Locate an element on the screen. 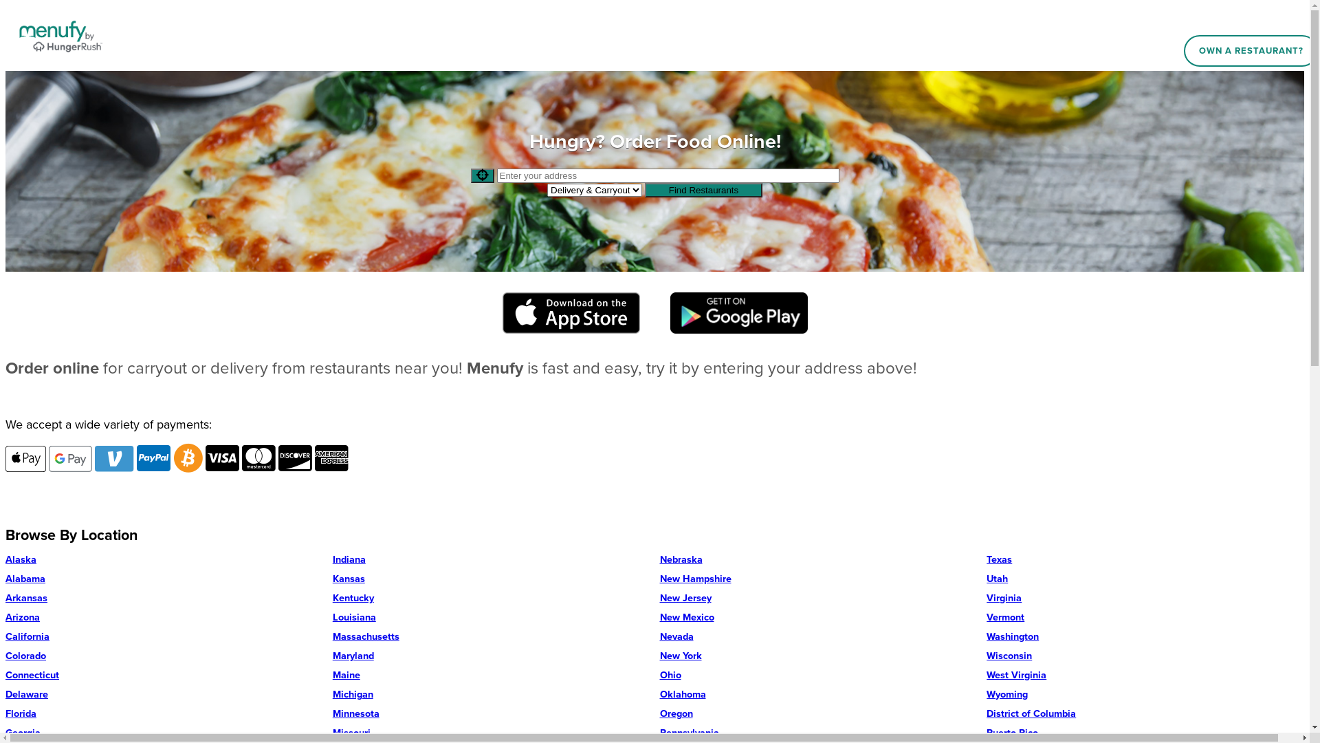 The image size is (1320, 743). Indiana is located at coordinates (492, 560).